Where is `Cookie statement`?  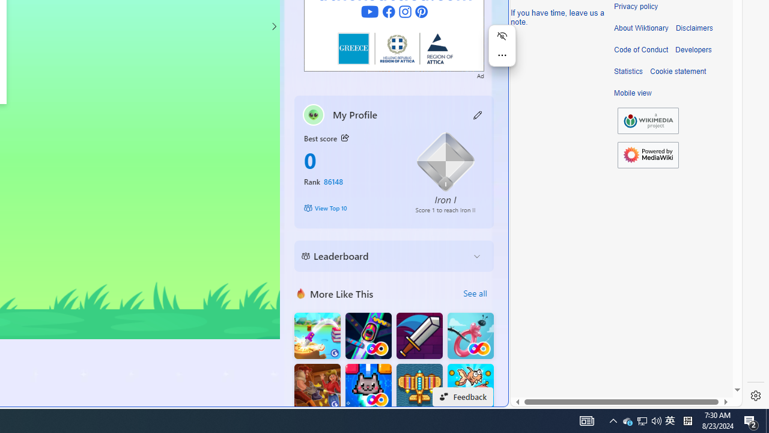 Cookie statement is located at coordinates (678, 72).